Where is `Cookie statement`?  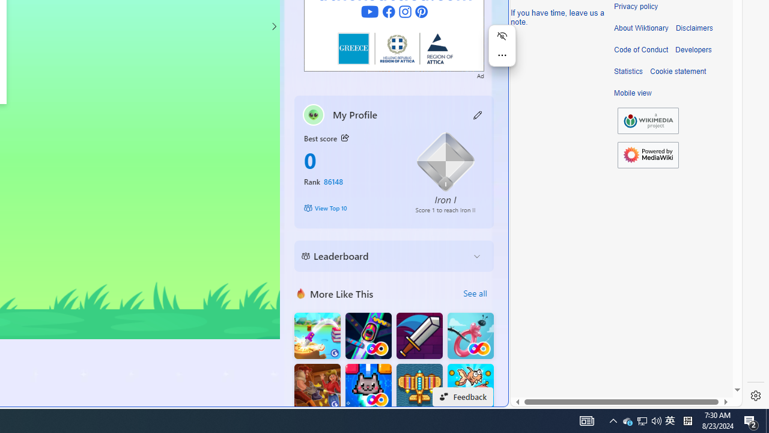 Cookie statement is located at coordinates (678, 72).